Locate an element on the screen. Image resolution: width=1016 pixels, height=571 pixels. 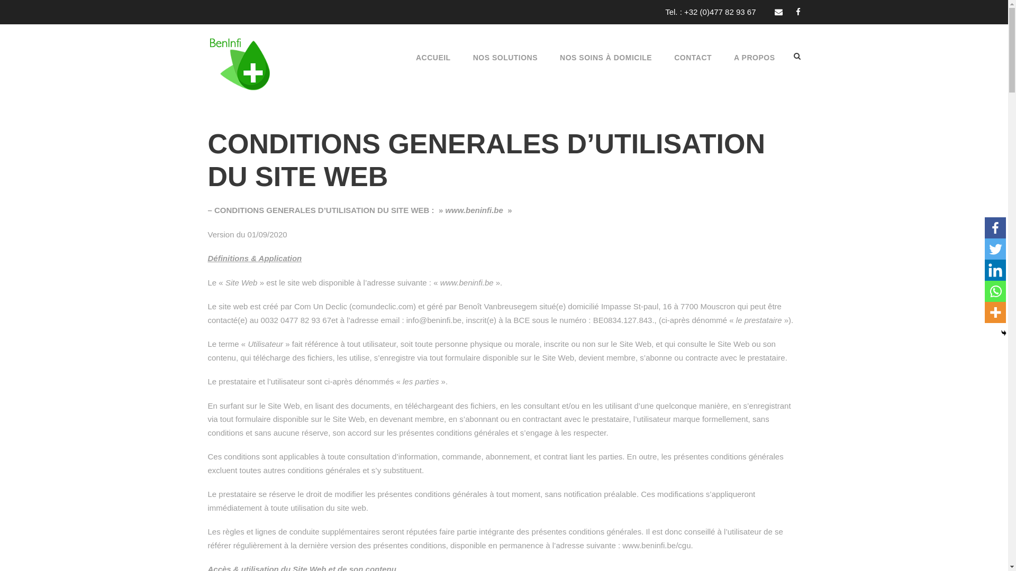
email is located at coordinates (779, 12).